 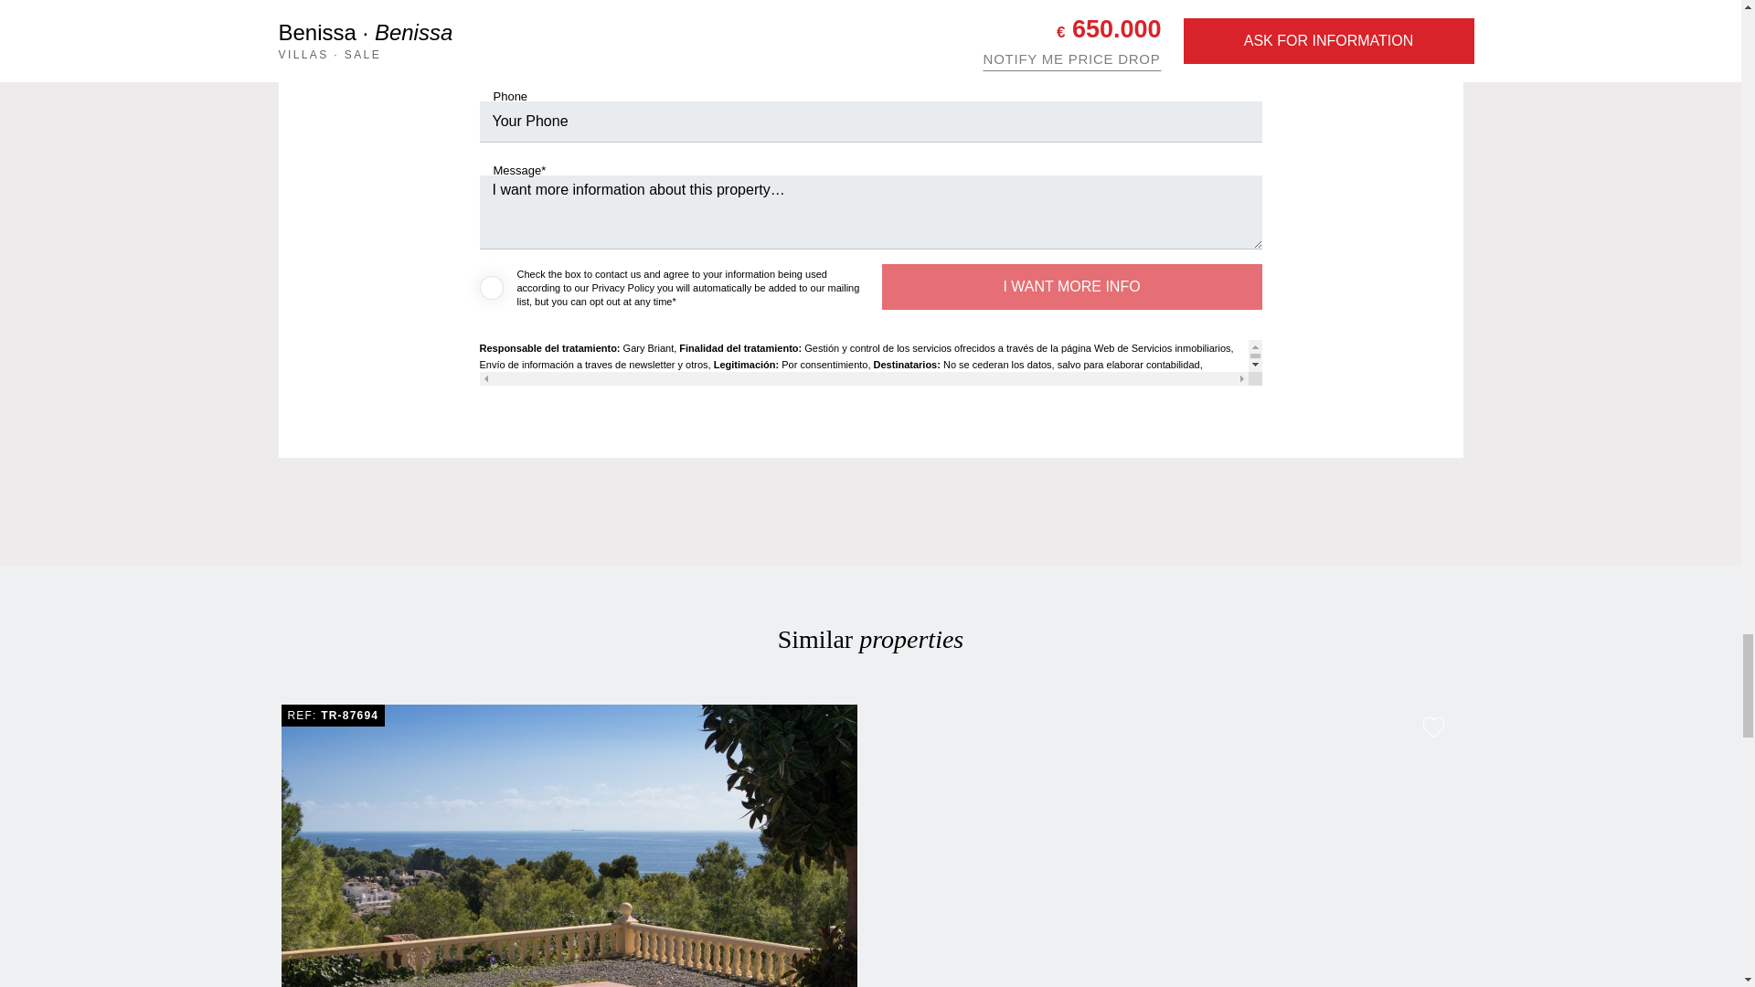 I want to click on Add to Favorites, so click(x=1433, y=727).